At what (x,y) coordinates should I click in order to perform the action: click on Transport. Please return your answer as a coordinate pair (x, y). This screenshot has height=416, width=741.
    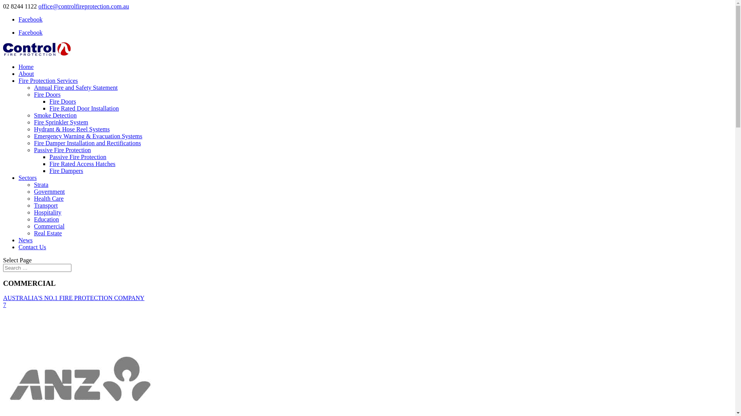
    Looking at the image, I should click on (46, 206).